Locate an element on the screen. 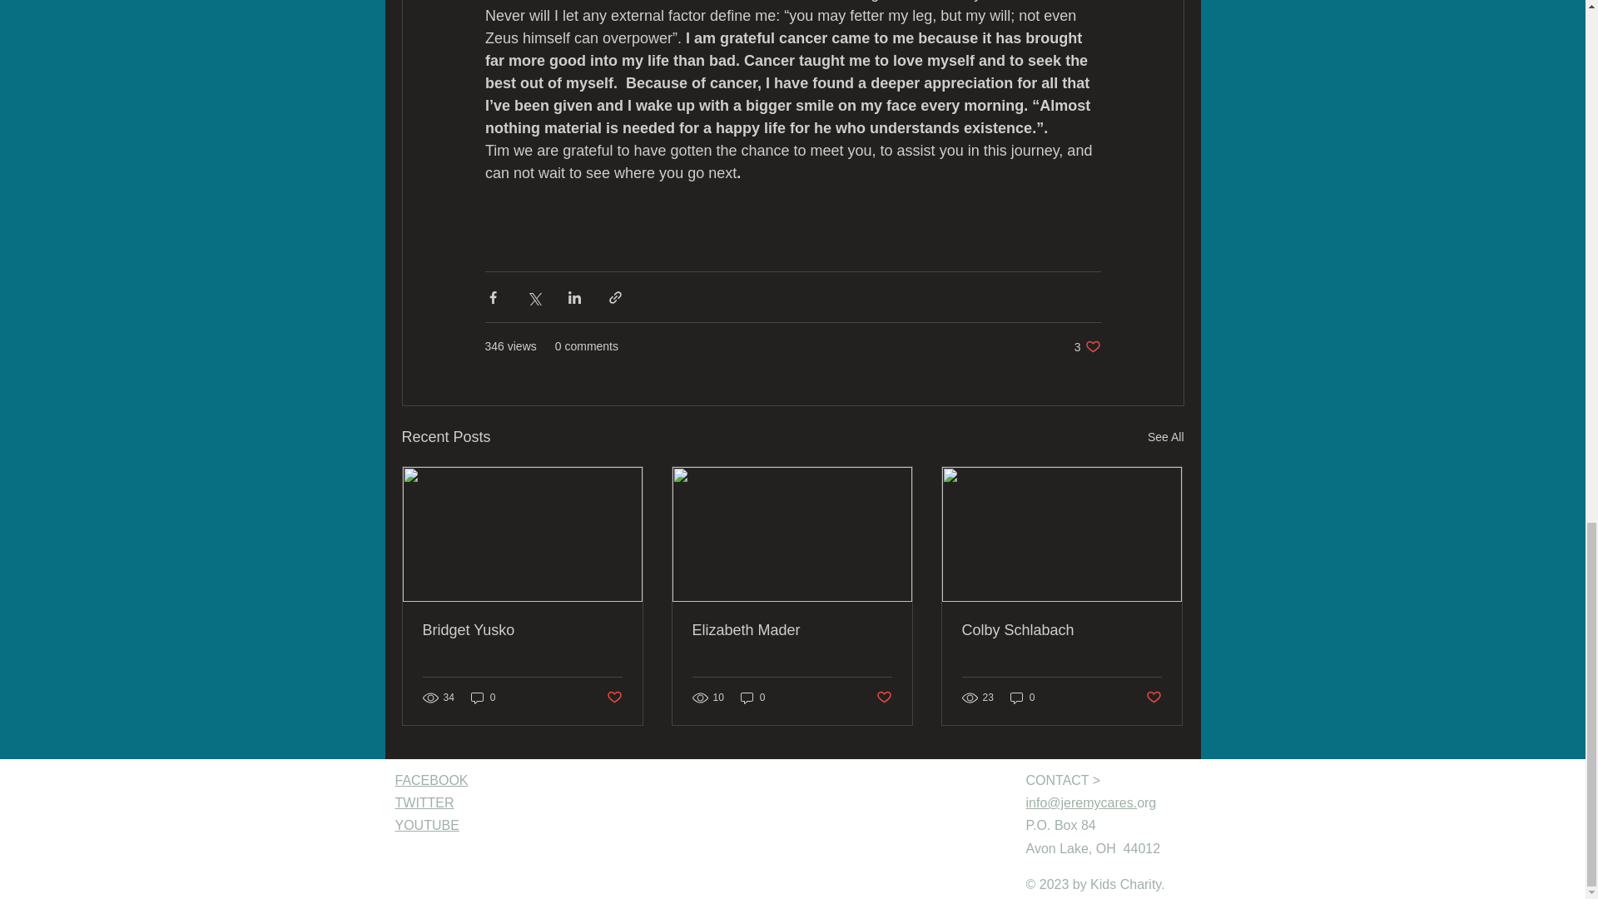 This screenshot has width=1598, height=899. Post not marked as liked is located at coordinates (613, 697).